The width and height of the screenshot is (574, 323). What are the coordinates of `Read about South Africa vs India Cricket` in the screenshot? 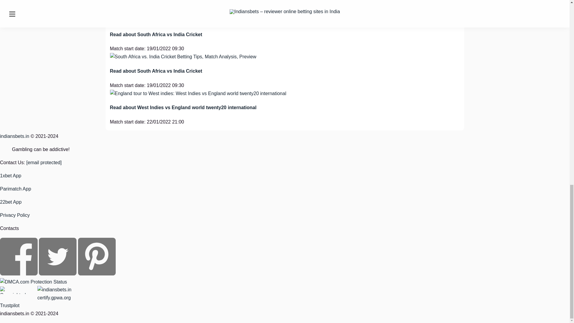 It's located at (156, 34).